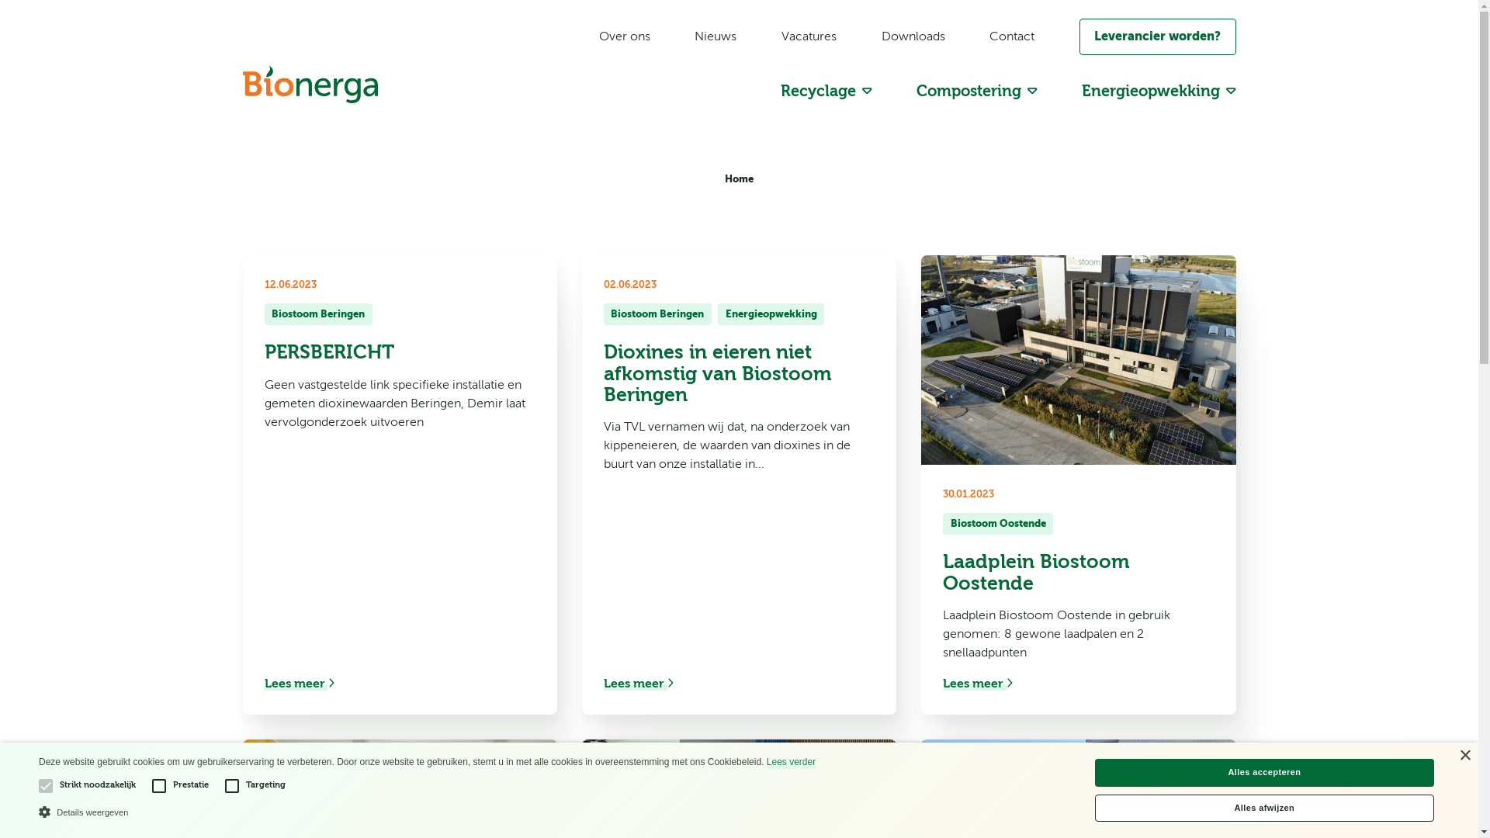  Describe the element at coordinates (826, 92) in the screenshot. I see `Recyclage` at that location.